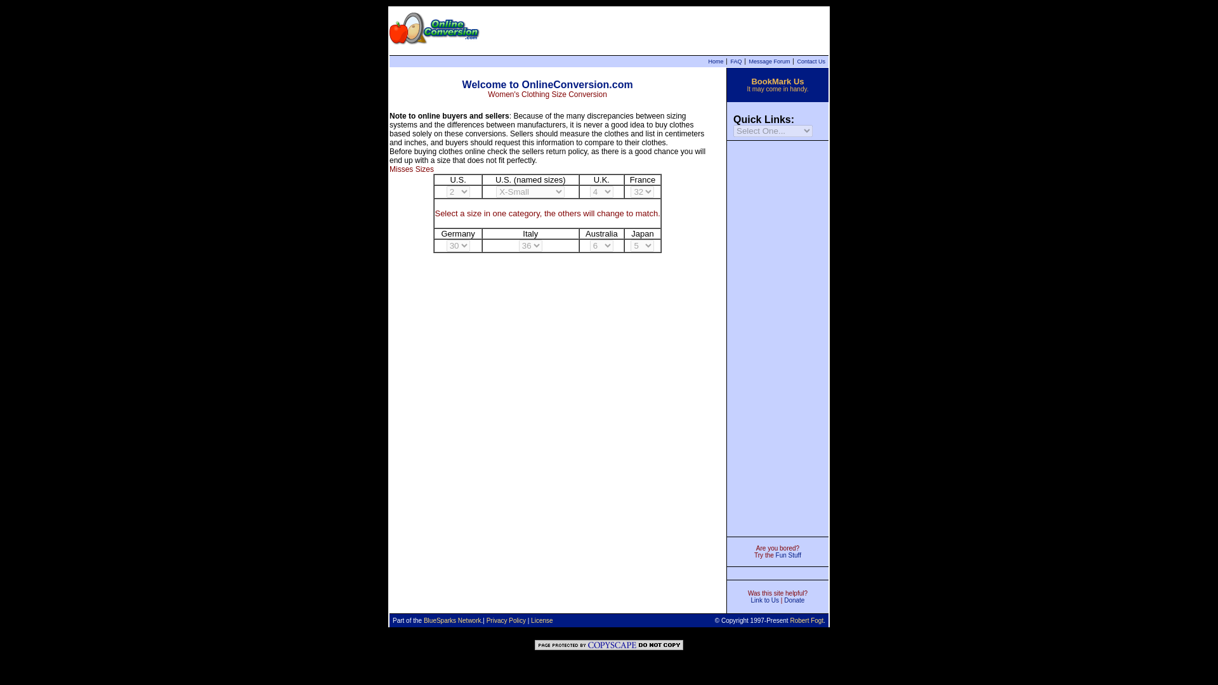  Describe the element at coordinates (794, 600) in the screenshot. I see `Donate` at that location.